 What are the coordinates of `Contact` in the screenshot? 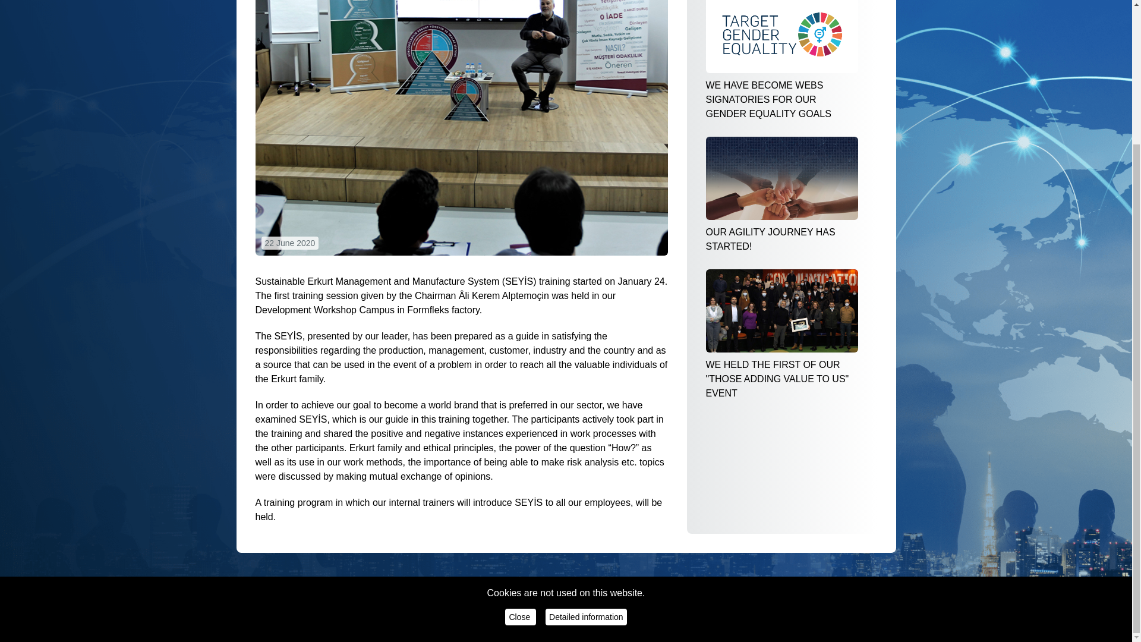 It's located at (729, 609).